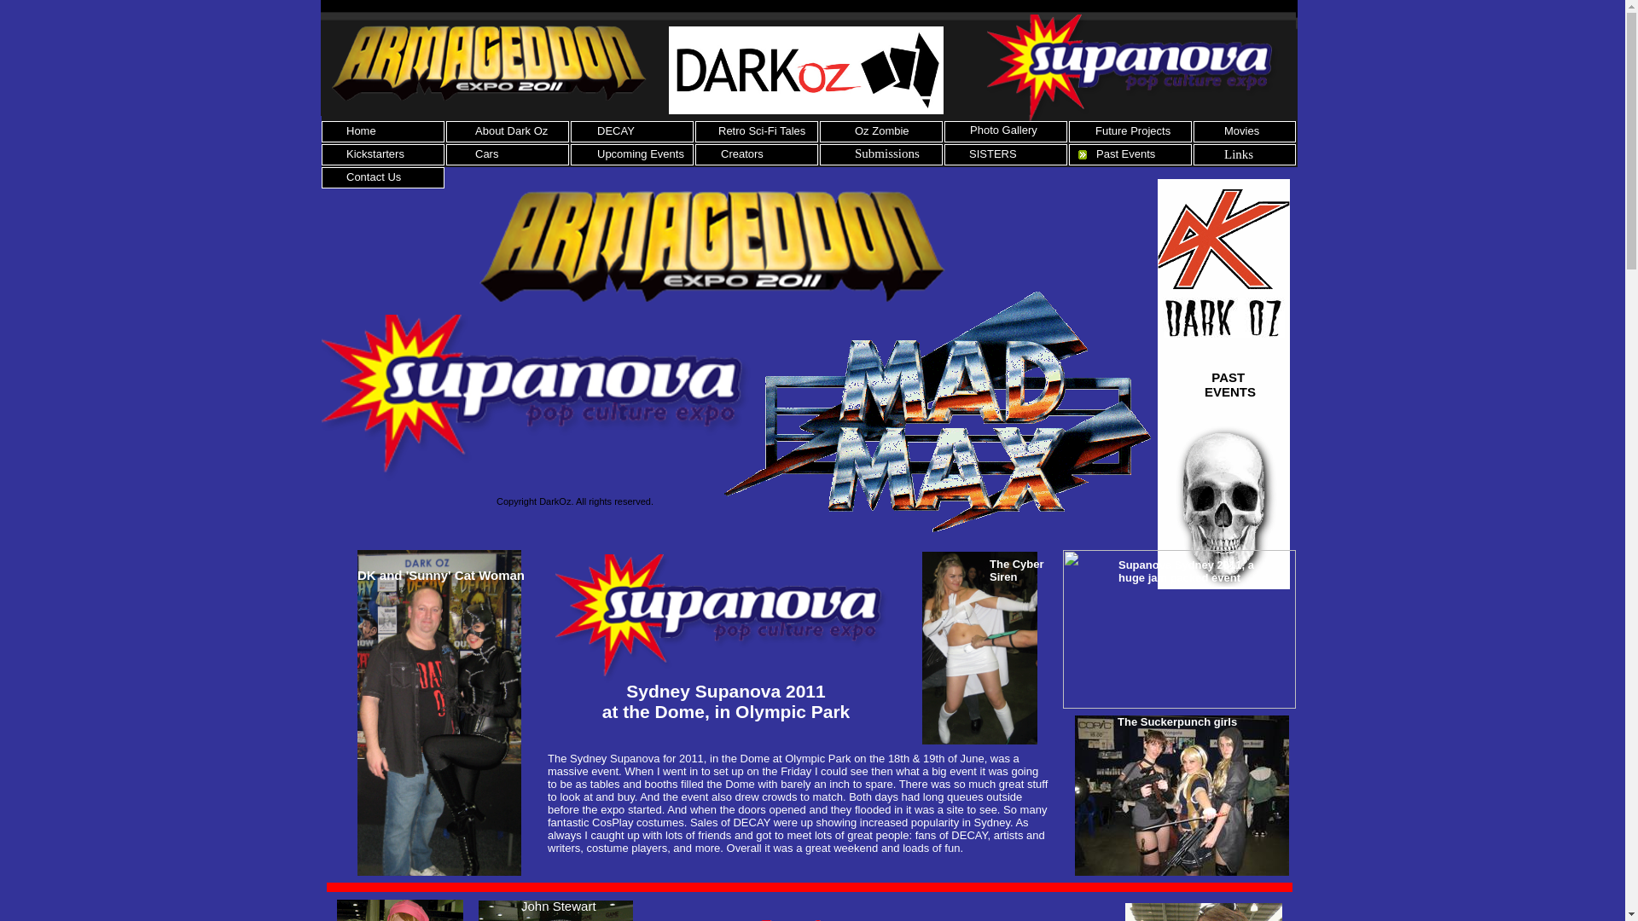 This screenshot has width=1638, height=921. Describe the element at coordinates (641, 153) in the screenshot. I see `Upcoming Events` at that location.